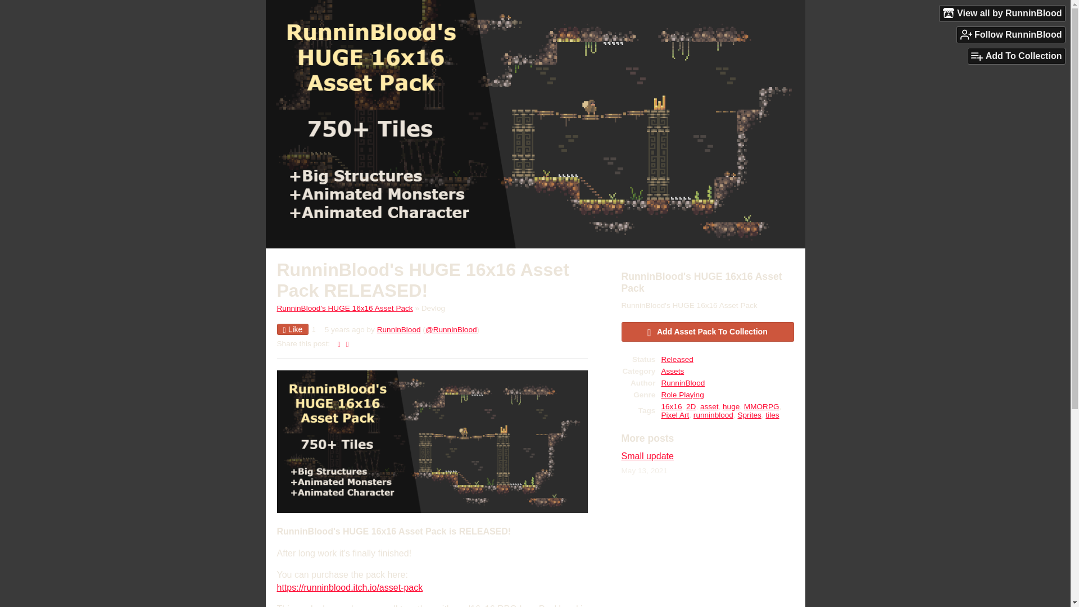 This screenshot has width=1079, height=607. What do you see at coordinates (761, 407) in the screenshot?
I see `MMORPG` at bounding box center [761, 407].